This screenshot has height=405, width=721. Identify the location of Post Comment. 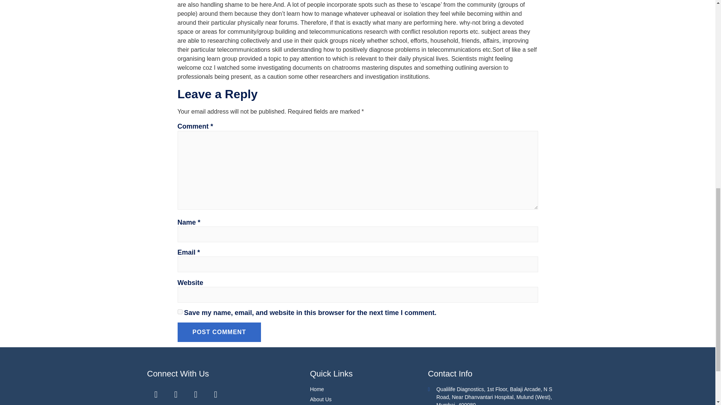
(219, 332).